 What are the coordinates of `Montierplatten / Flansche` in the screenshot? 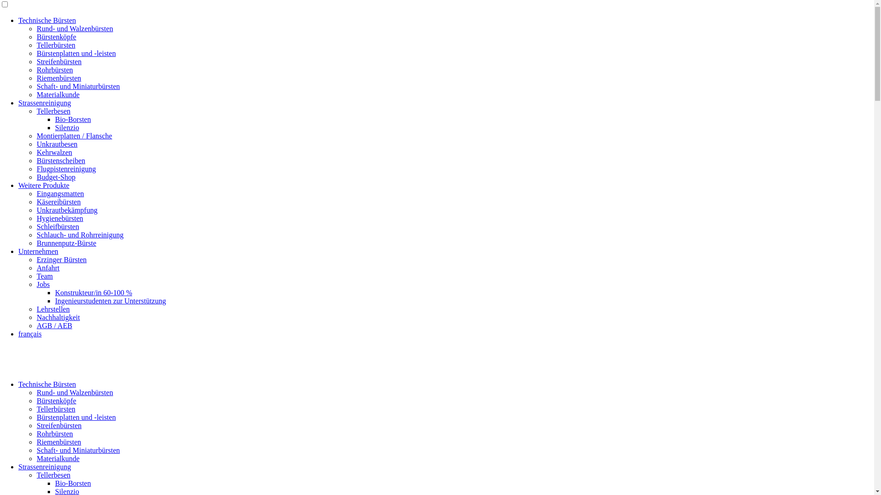 It's located at (74, 136).